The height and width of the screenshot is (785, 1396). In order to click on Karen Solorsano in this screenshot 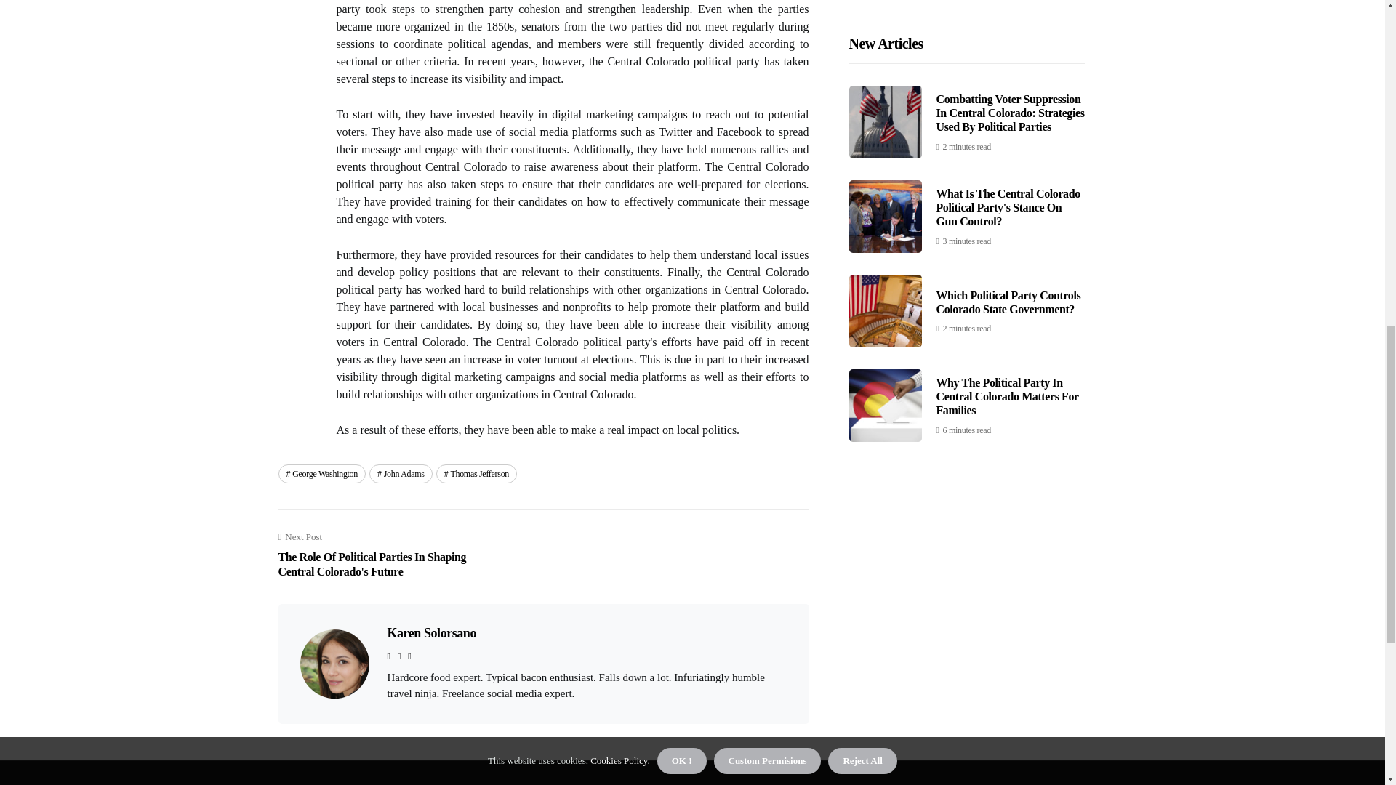, I will do `click(430, 632)`.